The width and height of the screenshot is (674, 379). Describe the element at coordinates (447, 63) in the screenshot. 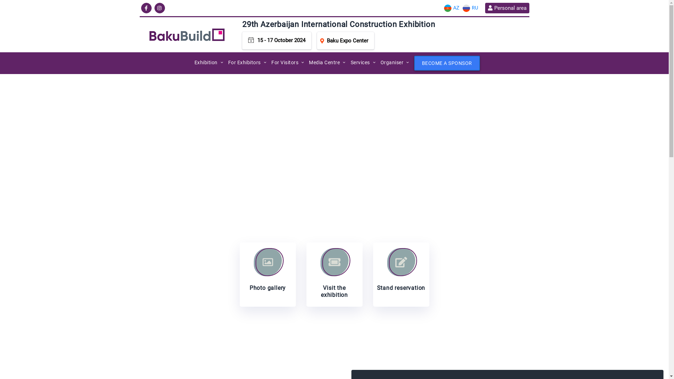

I see `BECOME A SPONSOR` at that location.